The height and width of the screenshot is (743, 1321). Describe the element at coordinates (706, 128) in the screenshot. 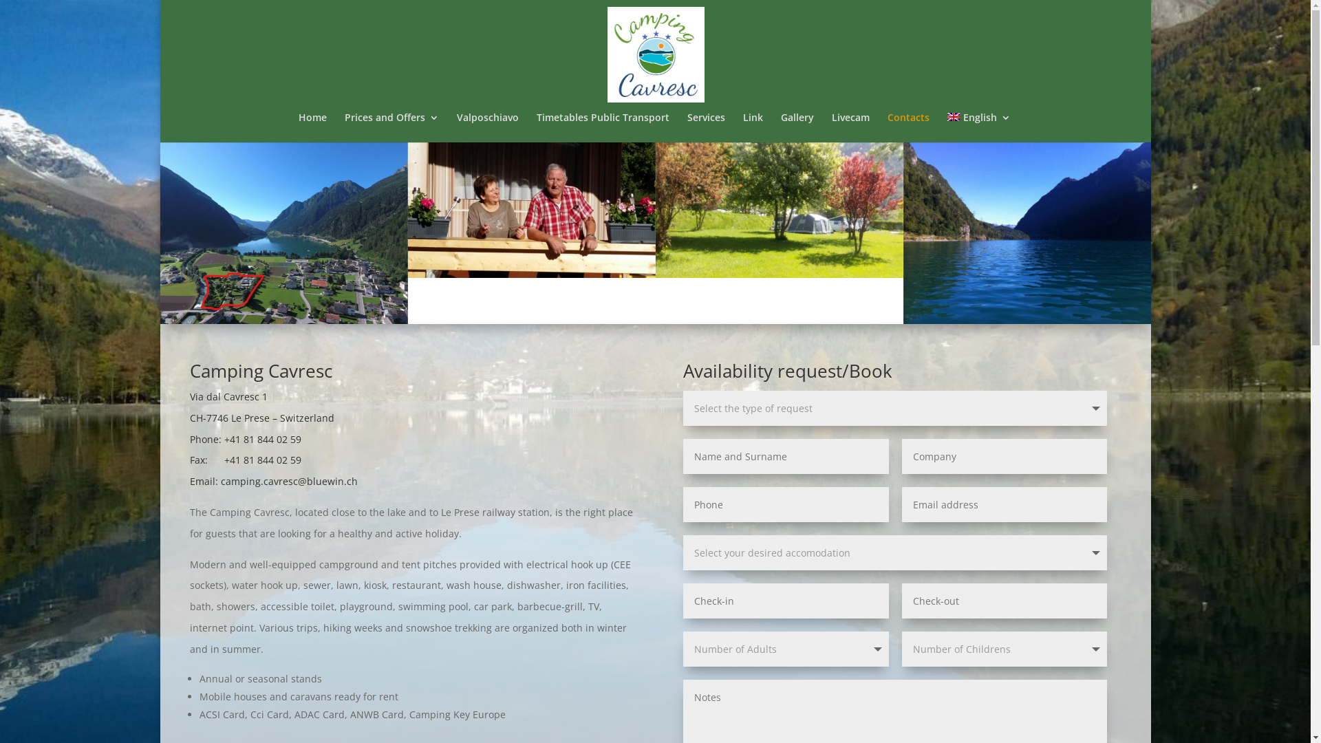

I see `Services` at that location.